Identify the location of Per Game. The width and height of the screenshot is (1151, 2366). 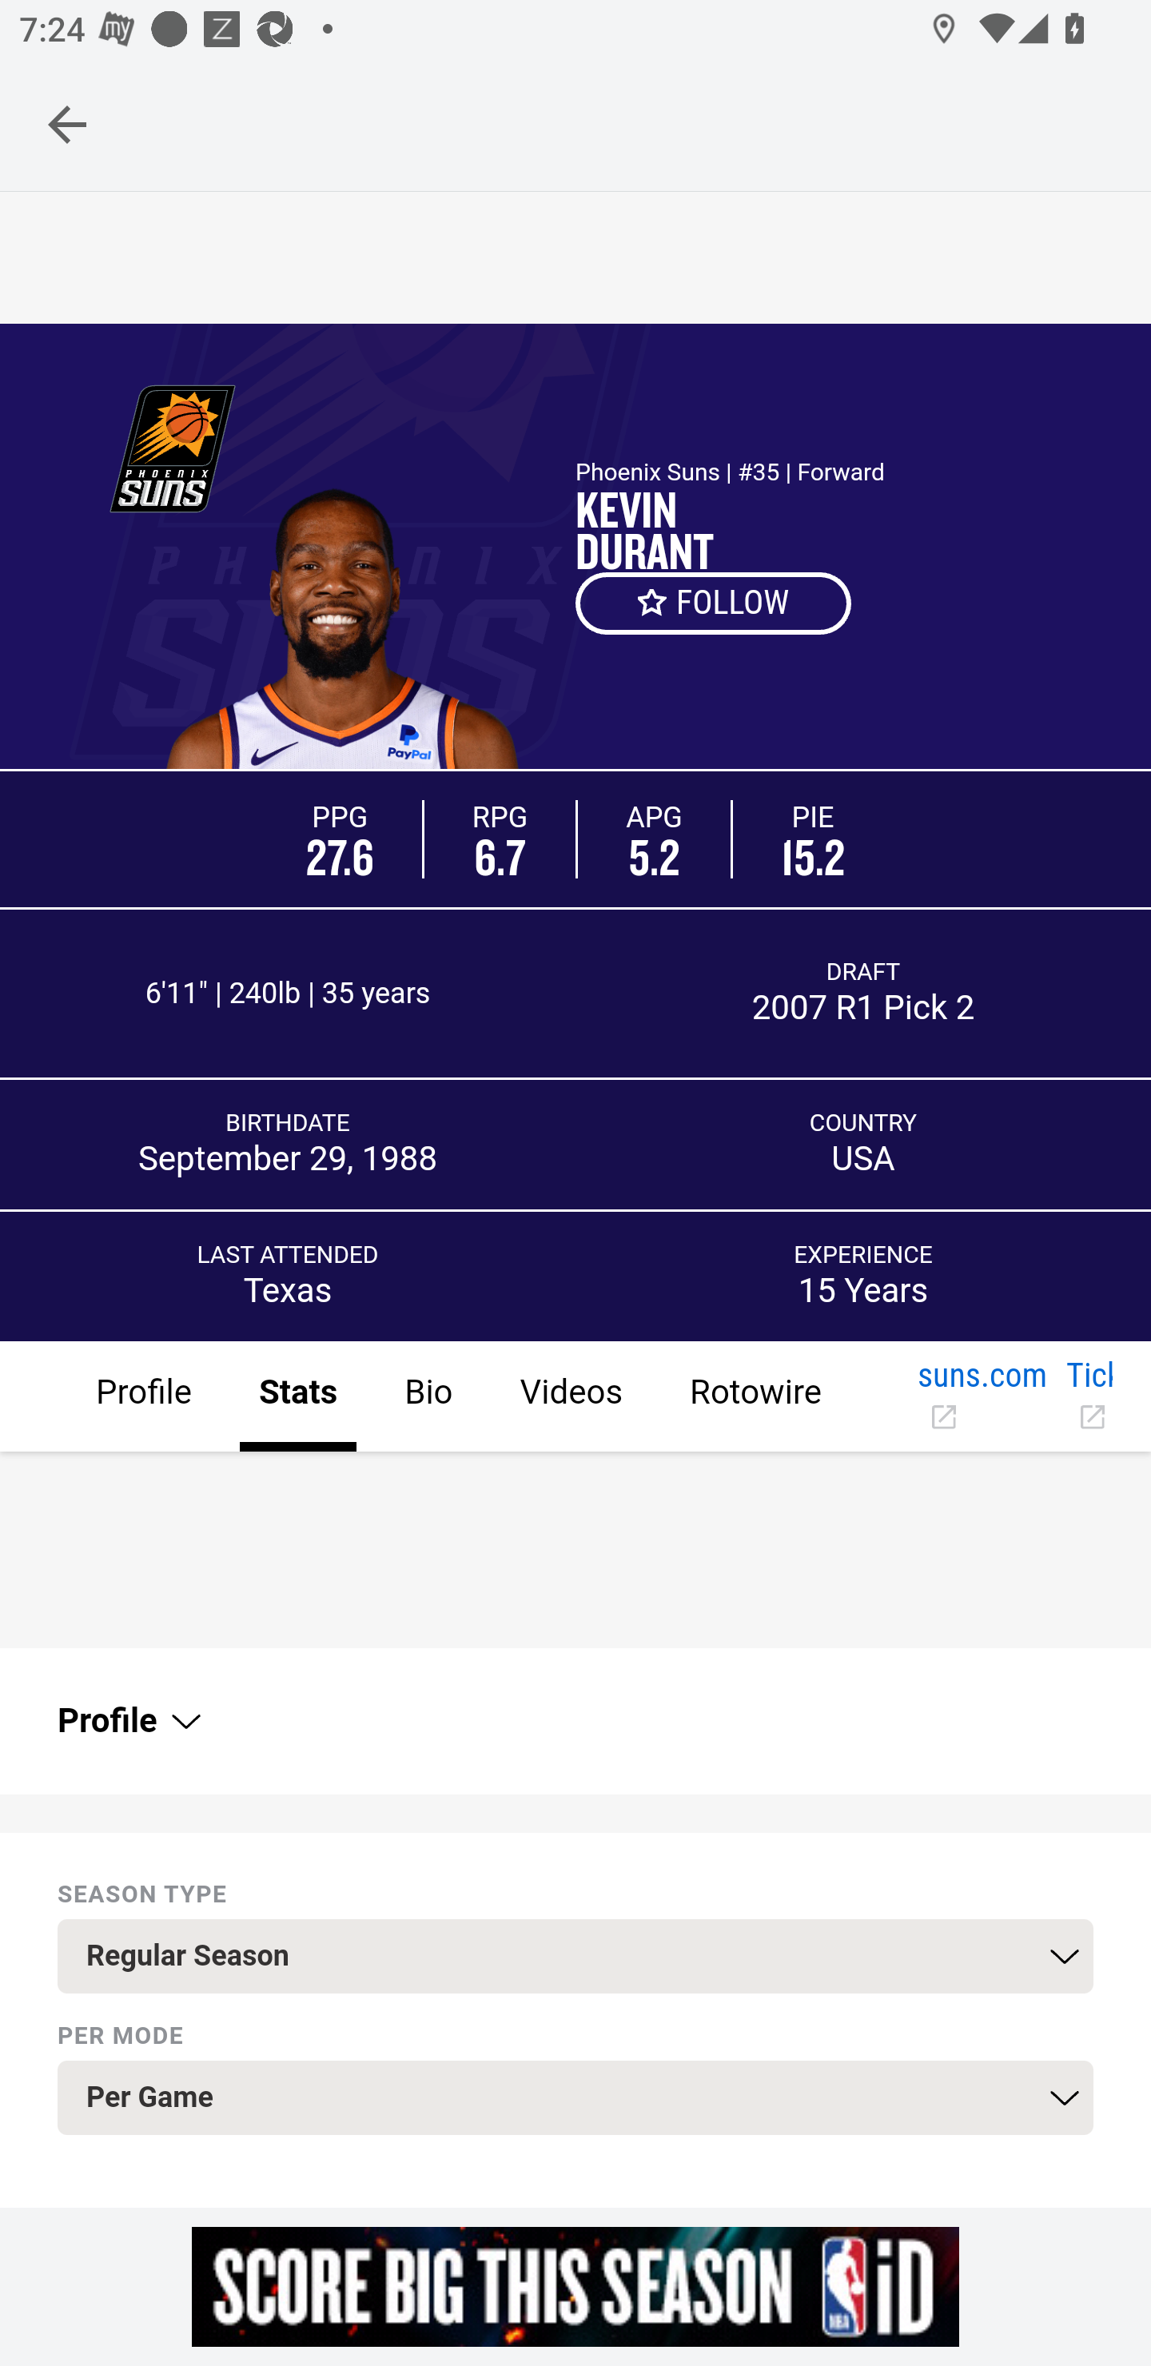
(575, 2098).